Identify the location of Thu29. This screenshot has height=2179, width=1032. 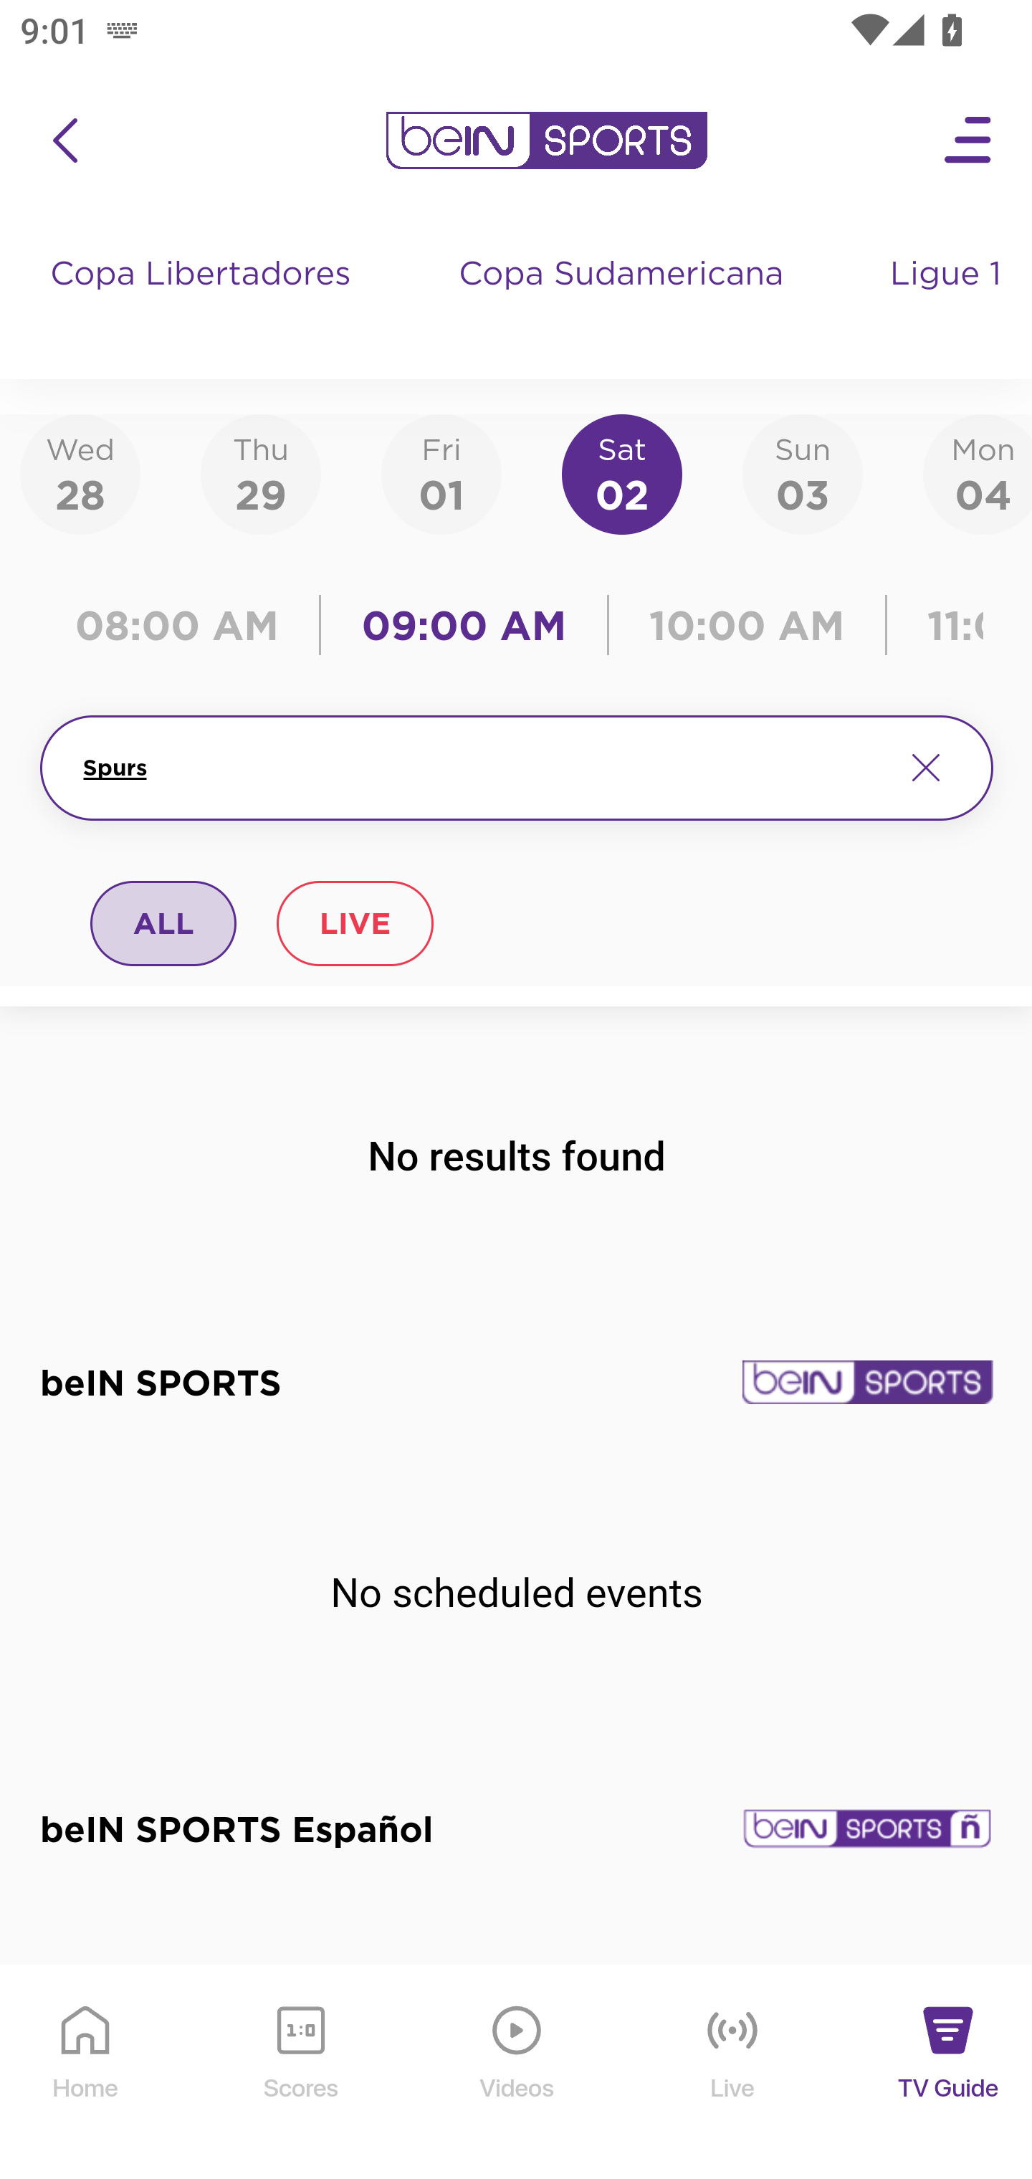
(260, 473).